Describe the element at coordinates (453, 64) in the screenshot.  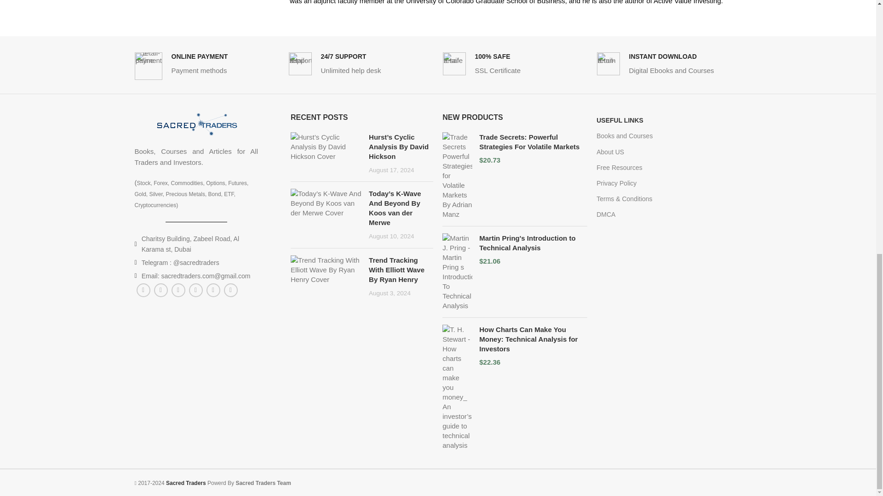
I see `retail-2-safe` at that location.